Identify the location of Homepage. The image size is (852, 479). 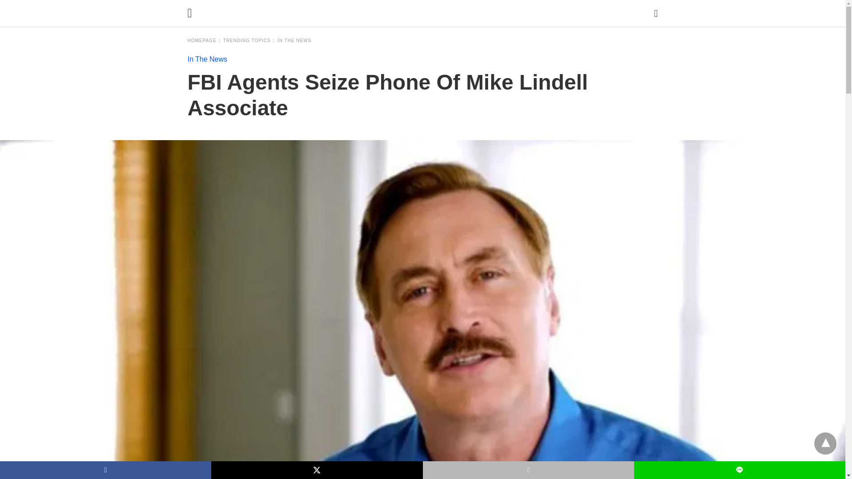
(204, 41).